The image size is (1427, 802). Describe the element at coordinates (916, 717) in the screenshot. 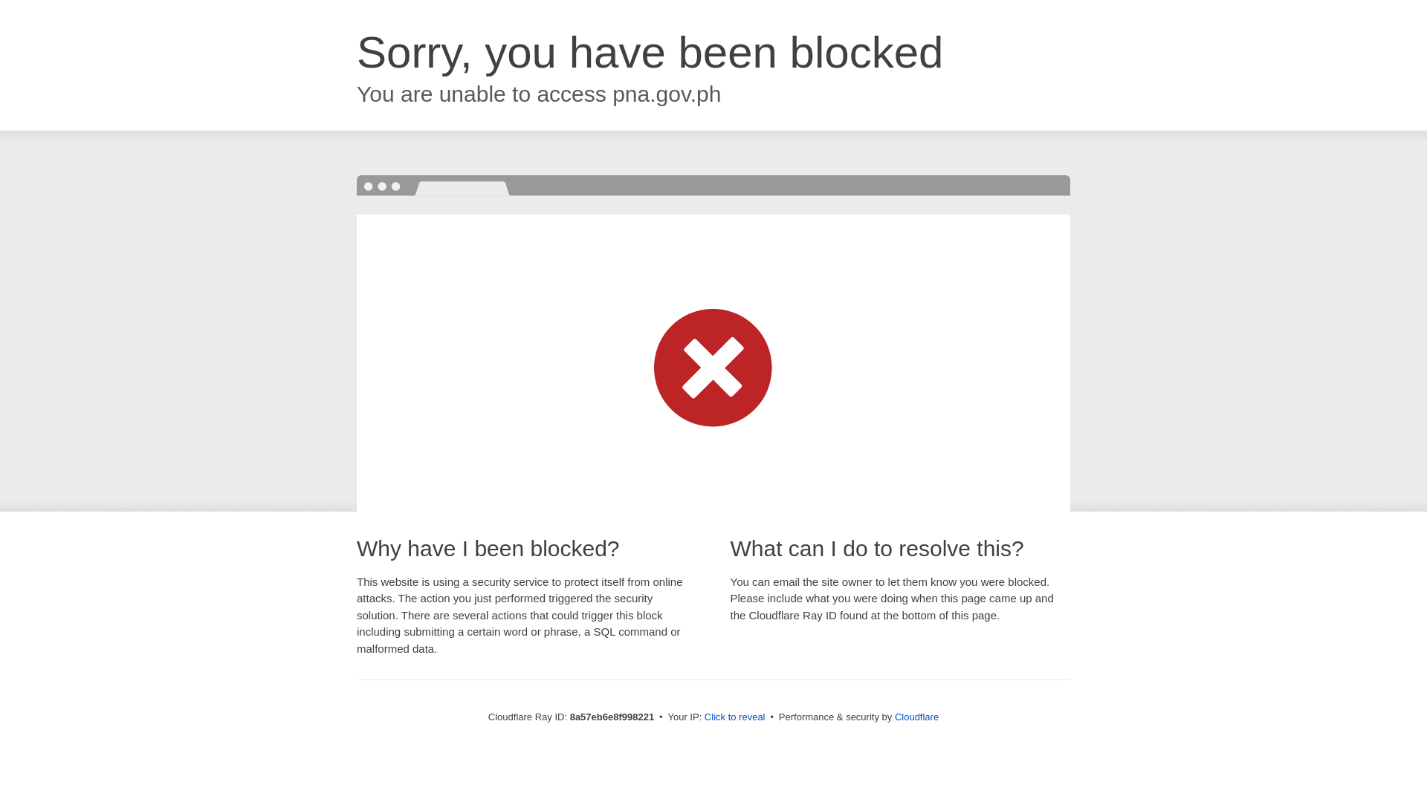

I see `Cloudflare` at that location.